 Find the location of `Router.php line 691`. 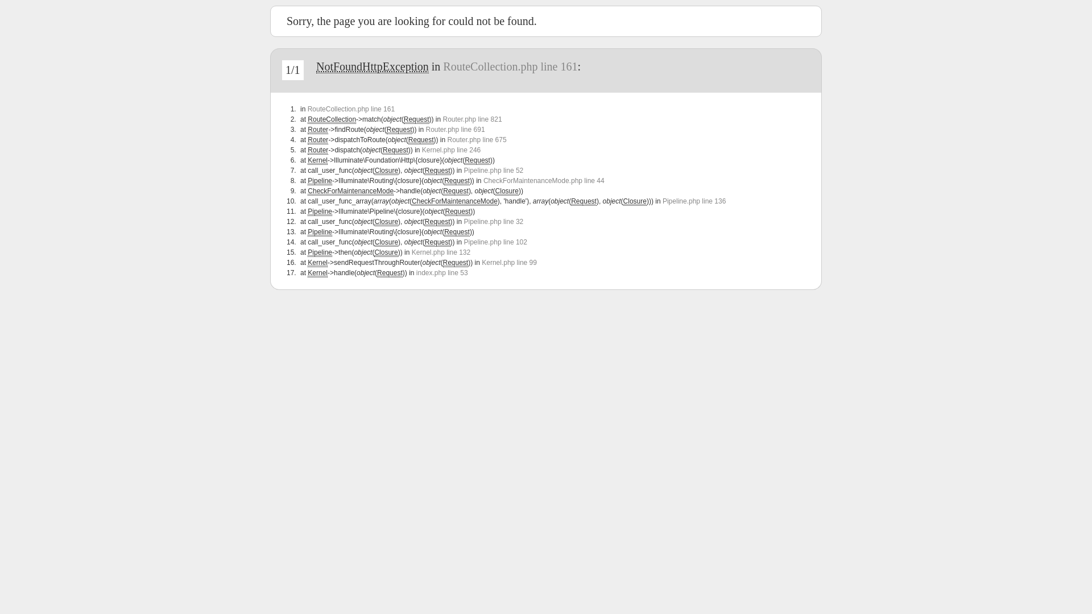

Router.php line 691 is located at coordinates (455, 130).